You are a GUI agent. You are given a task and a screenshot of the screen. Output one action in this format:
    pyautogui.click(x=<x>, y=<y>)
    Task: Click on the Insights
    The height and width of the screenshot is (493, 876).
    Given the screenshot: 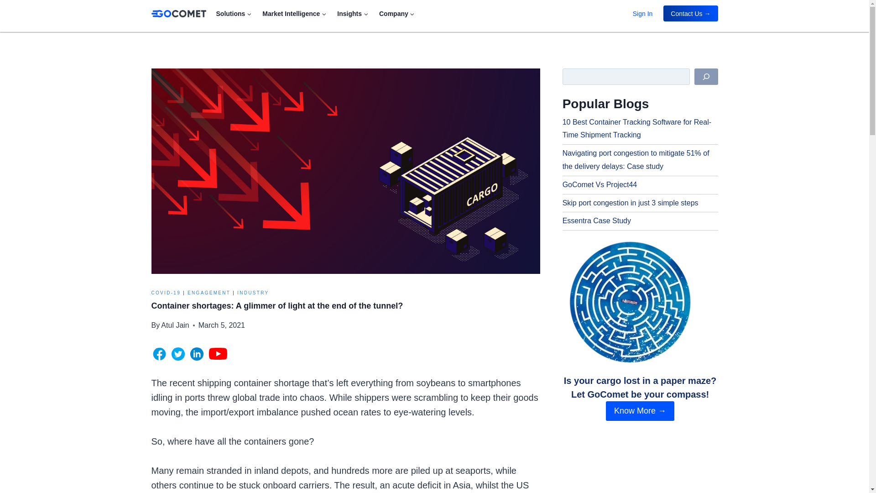 What is the action you would take?
    pyautogui.click(x=353, y=13)
    